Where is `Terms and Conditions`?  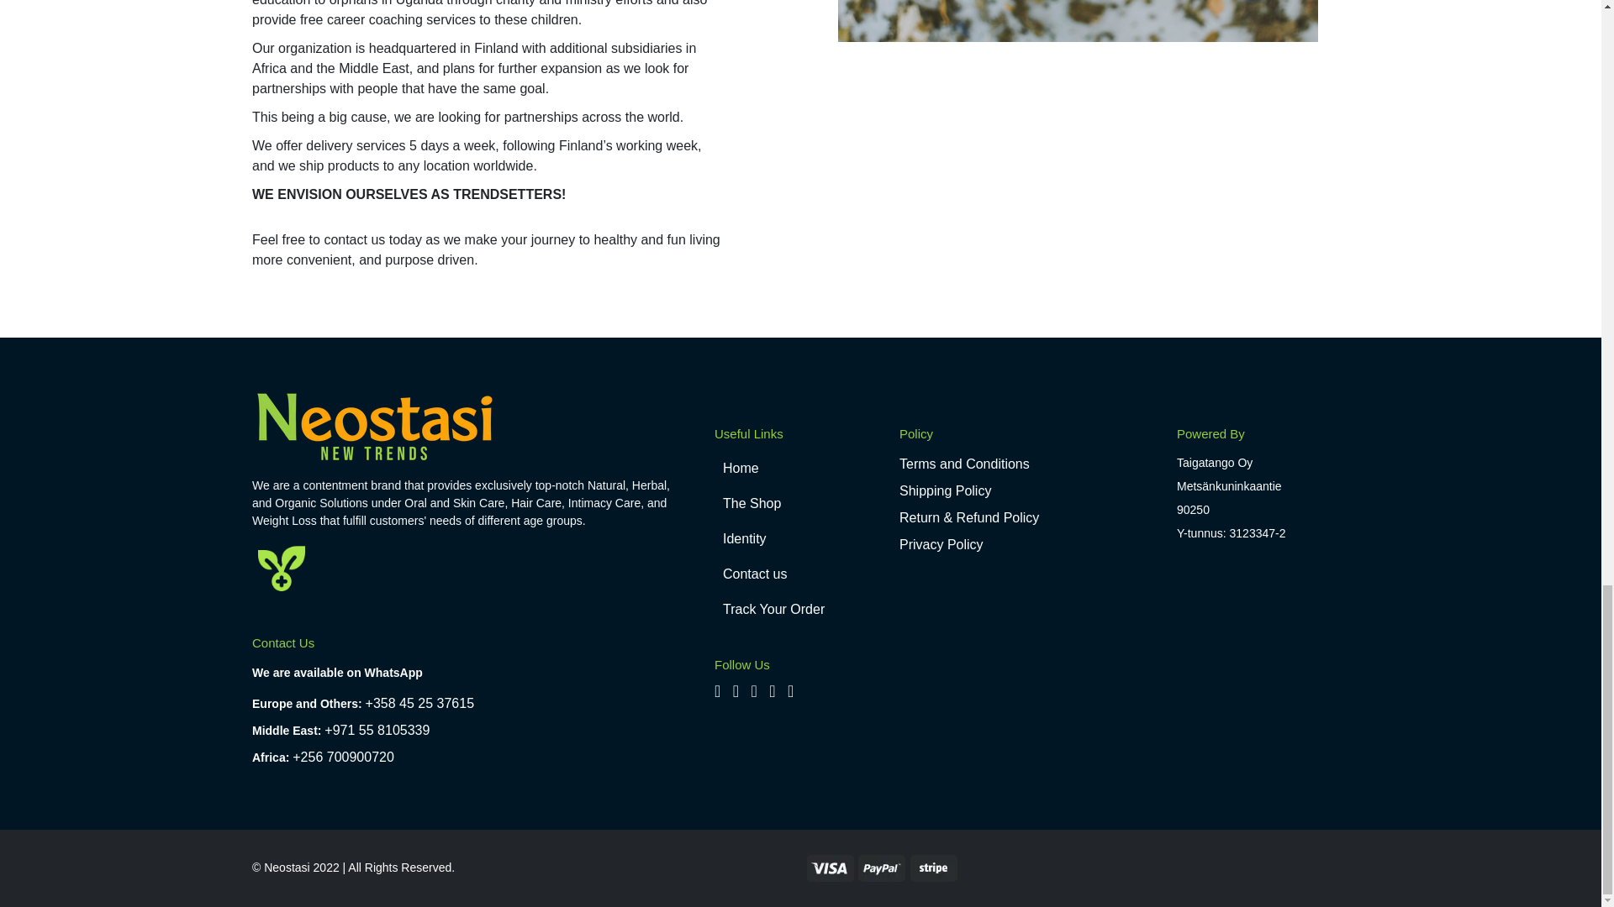
Terms and Conditions is located at coordinates (963, 464).